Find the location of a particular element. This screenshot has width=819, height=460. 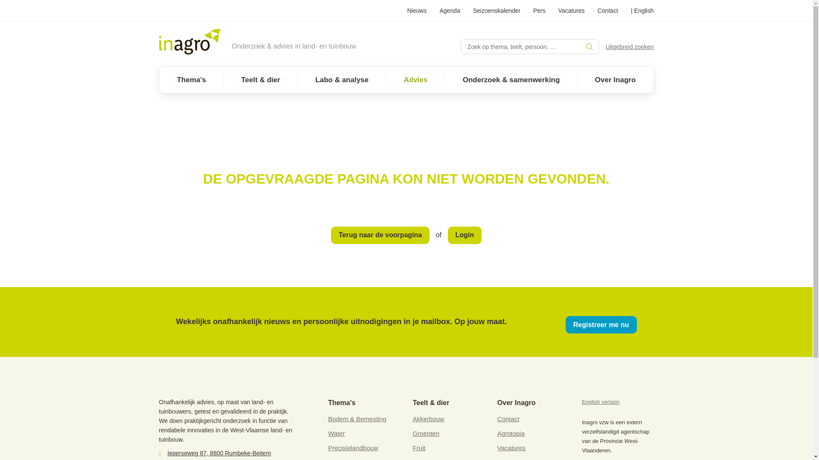

Over Inagro is located at coordinates (616, 80).